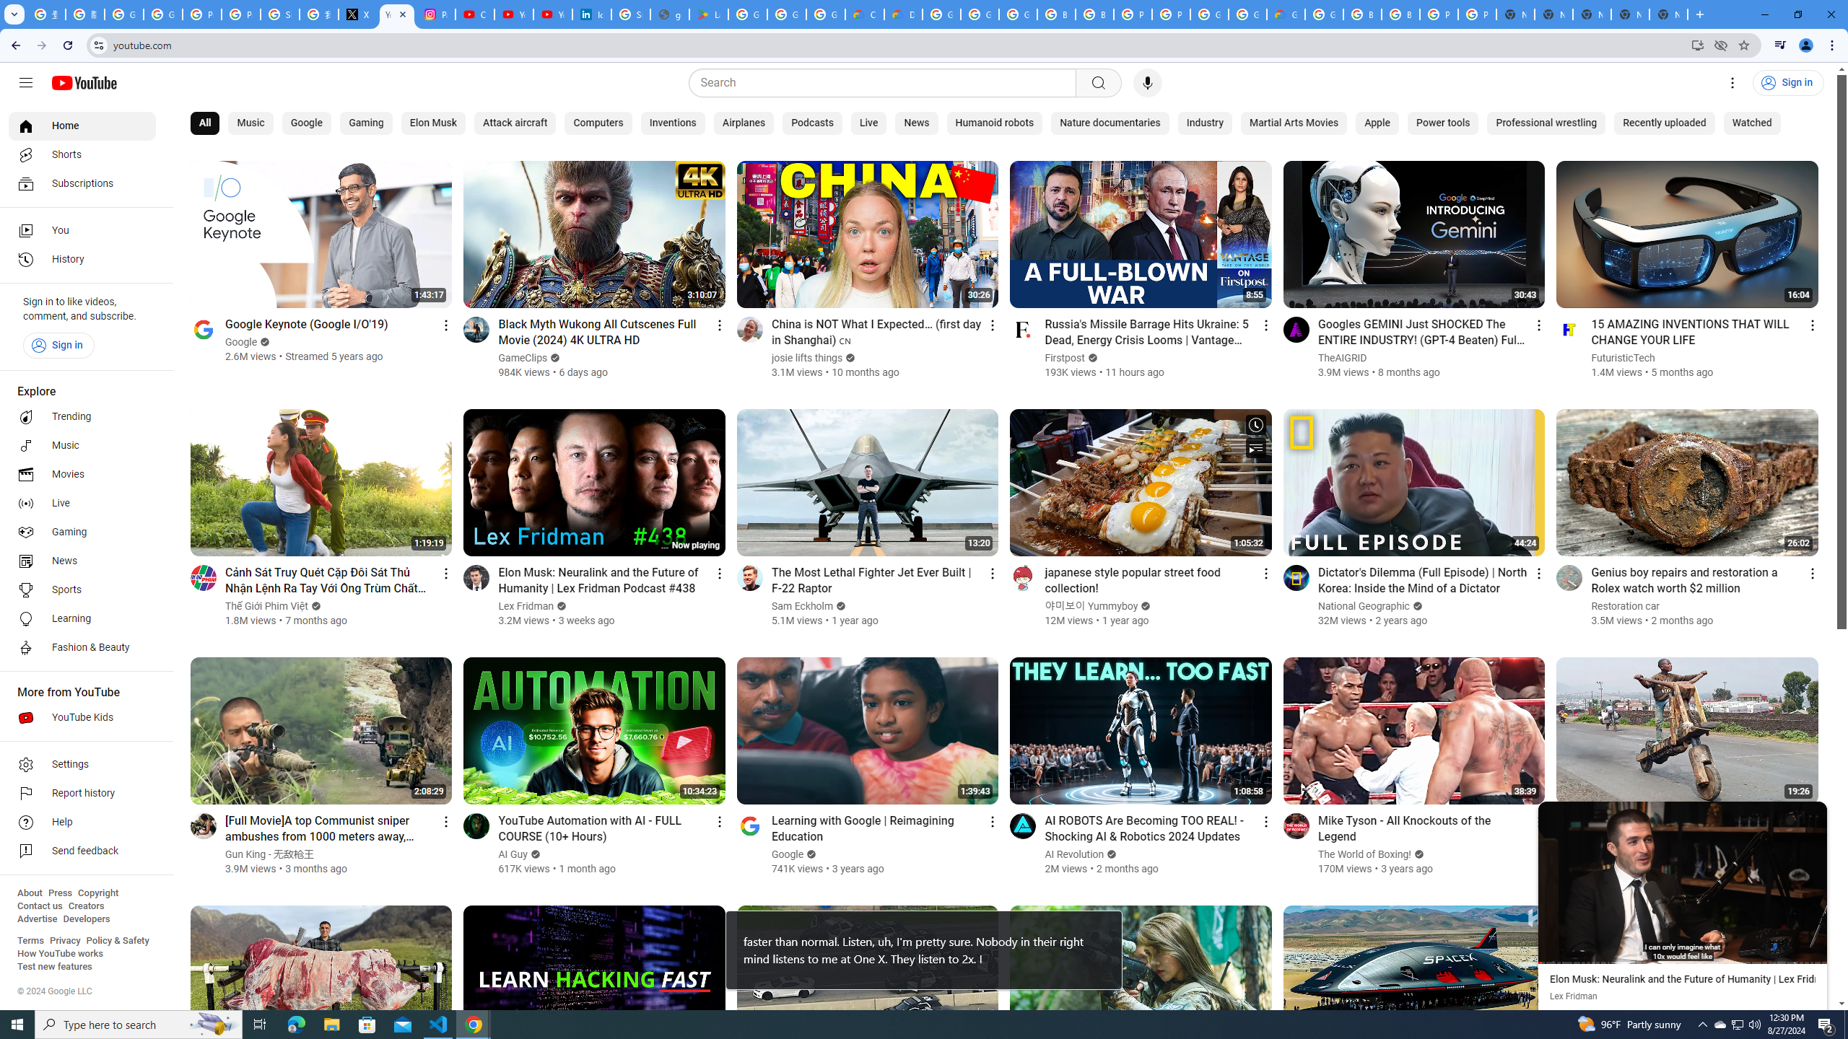  Describe the element at coordinates (826, 14) in the screenshot. I see `Google Workspace - Specific Terms` at that location.